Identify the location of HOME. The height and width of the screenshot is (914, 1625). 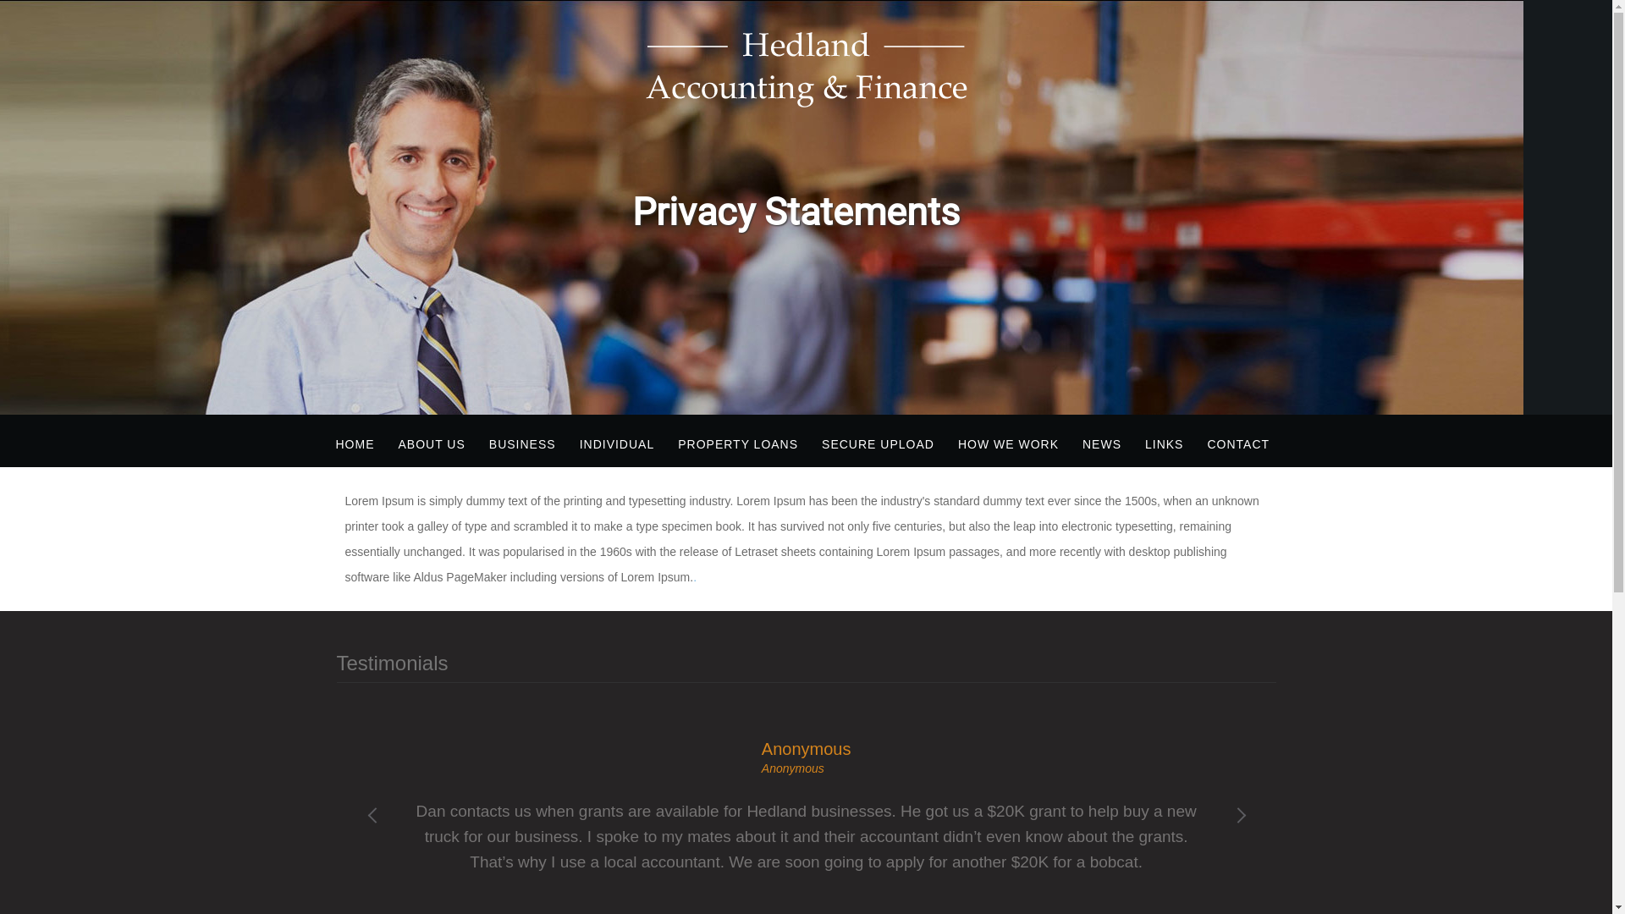
(355, 444).